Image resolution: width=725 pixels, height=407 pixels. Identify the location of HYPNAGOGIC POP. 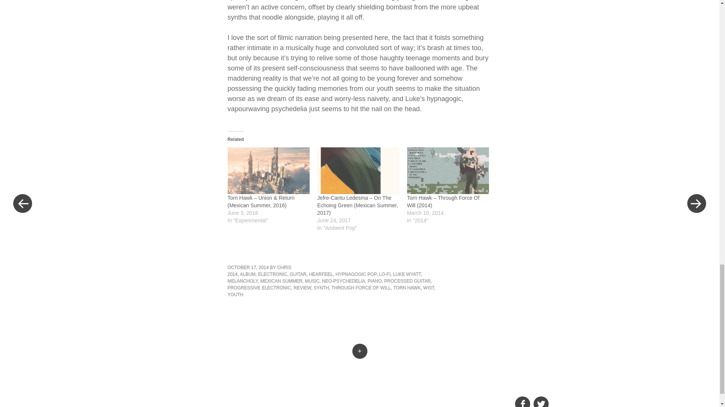
(356, 274).